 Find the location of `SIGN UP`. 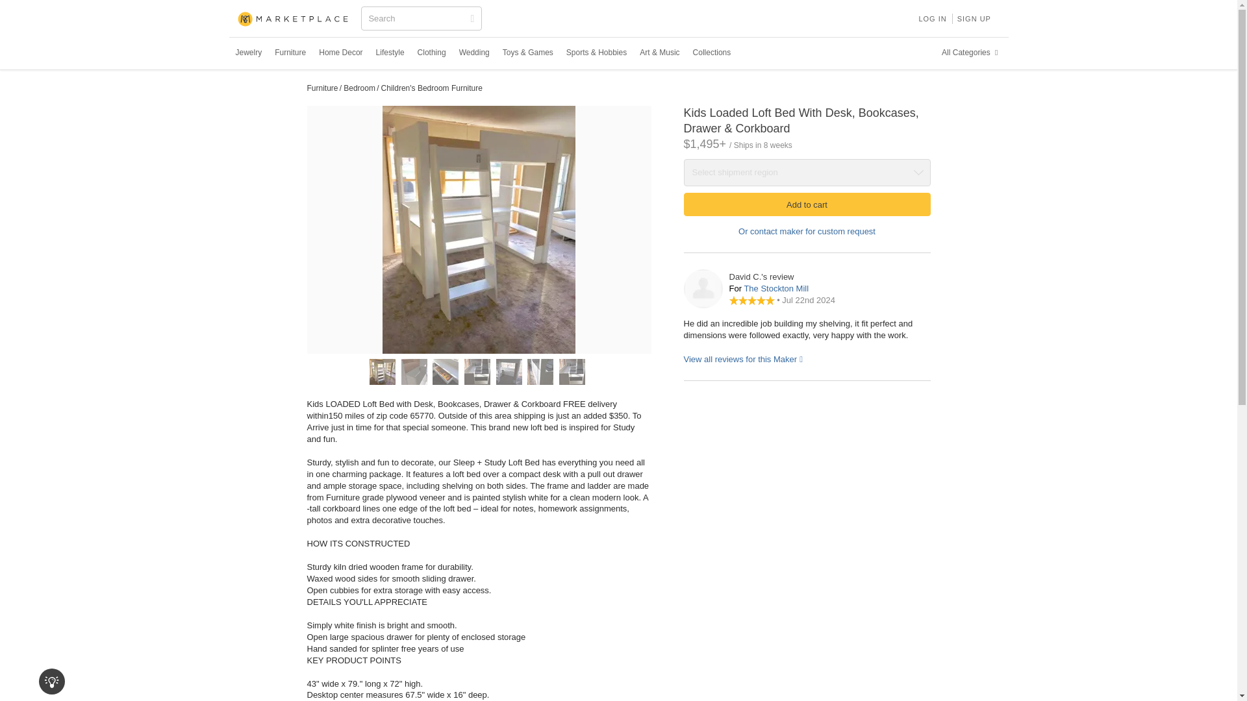

SIGN UP is located at coordinates (974, 18).